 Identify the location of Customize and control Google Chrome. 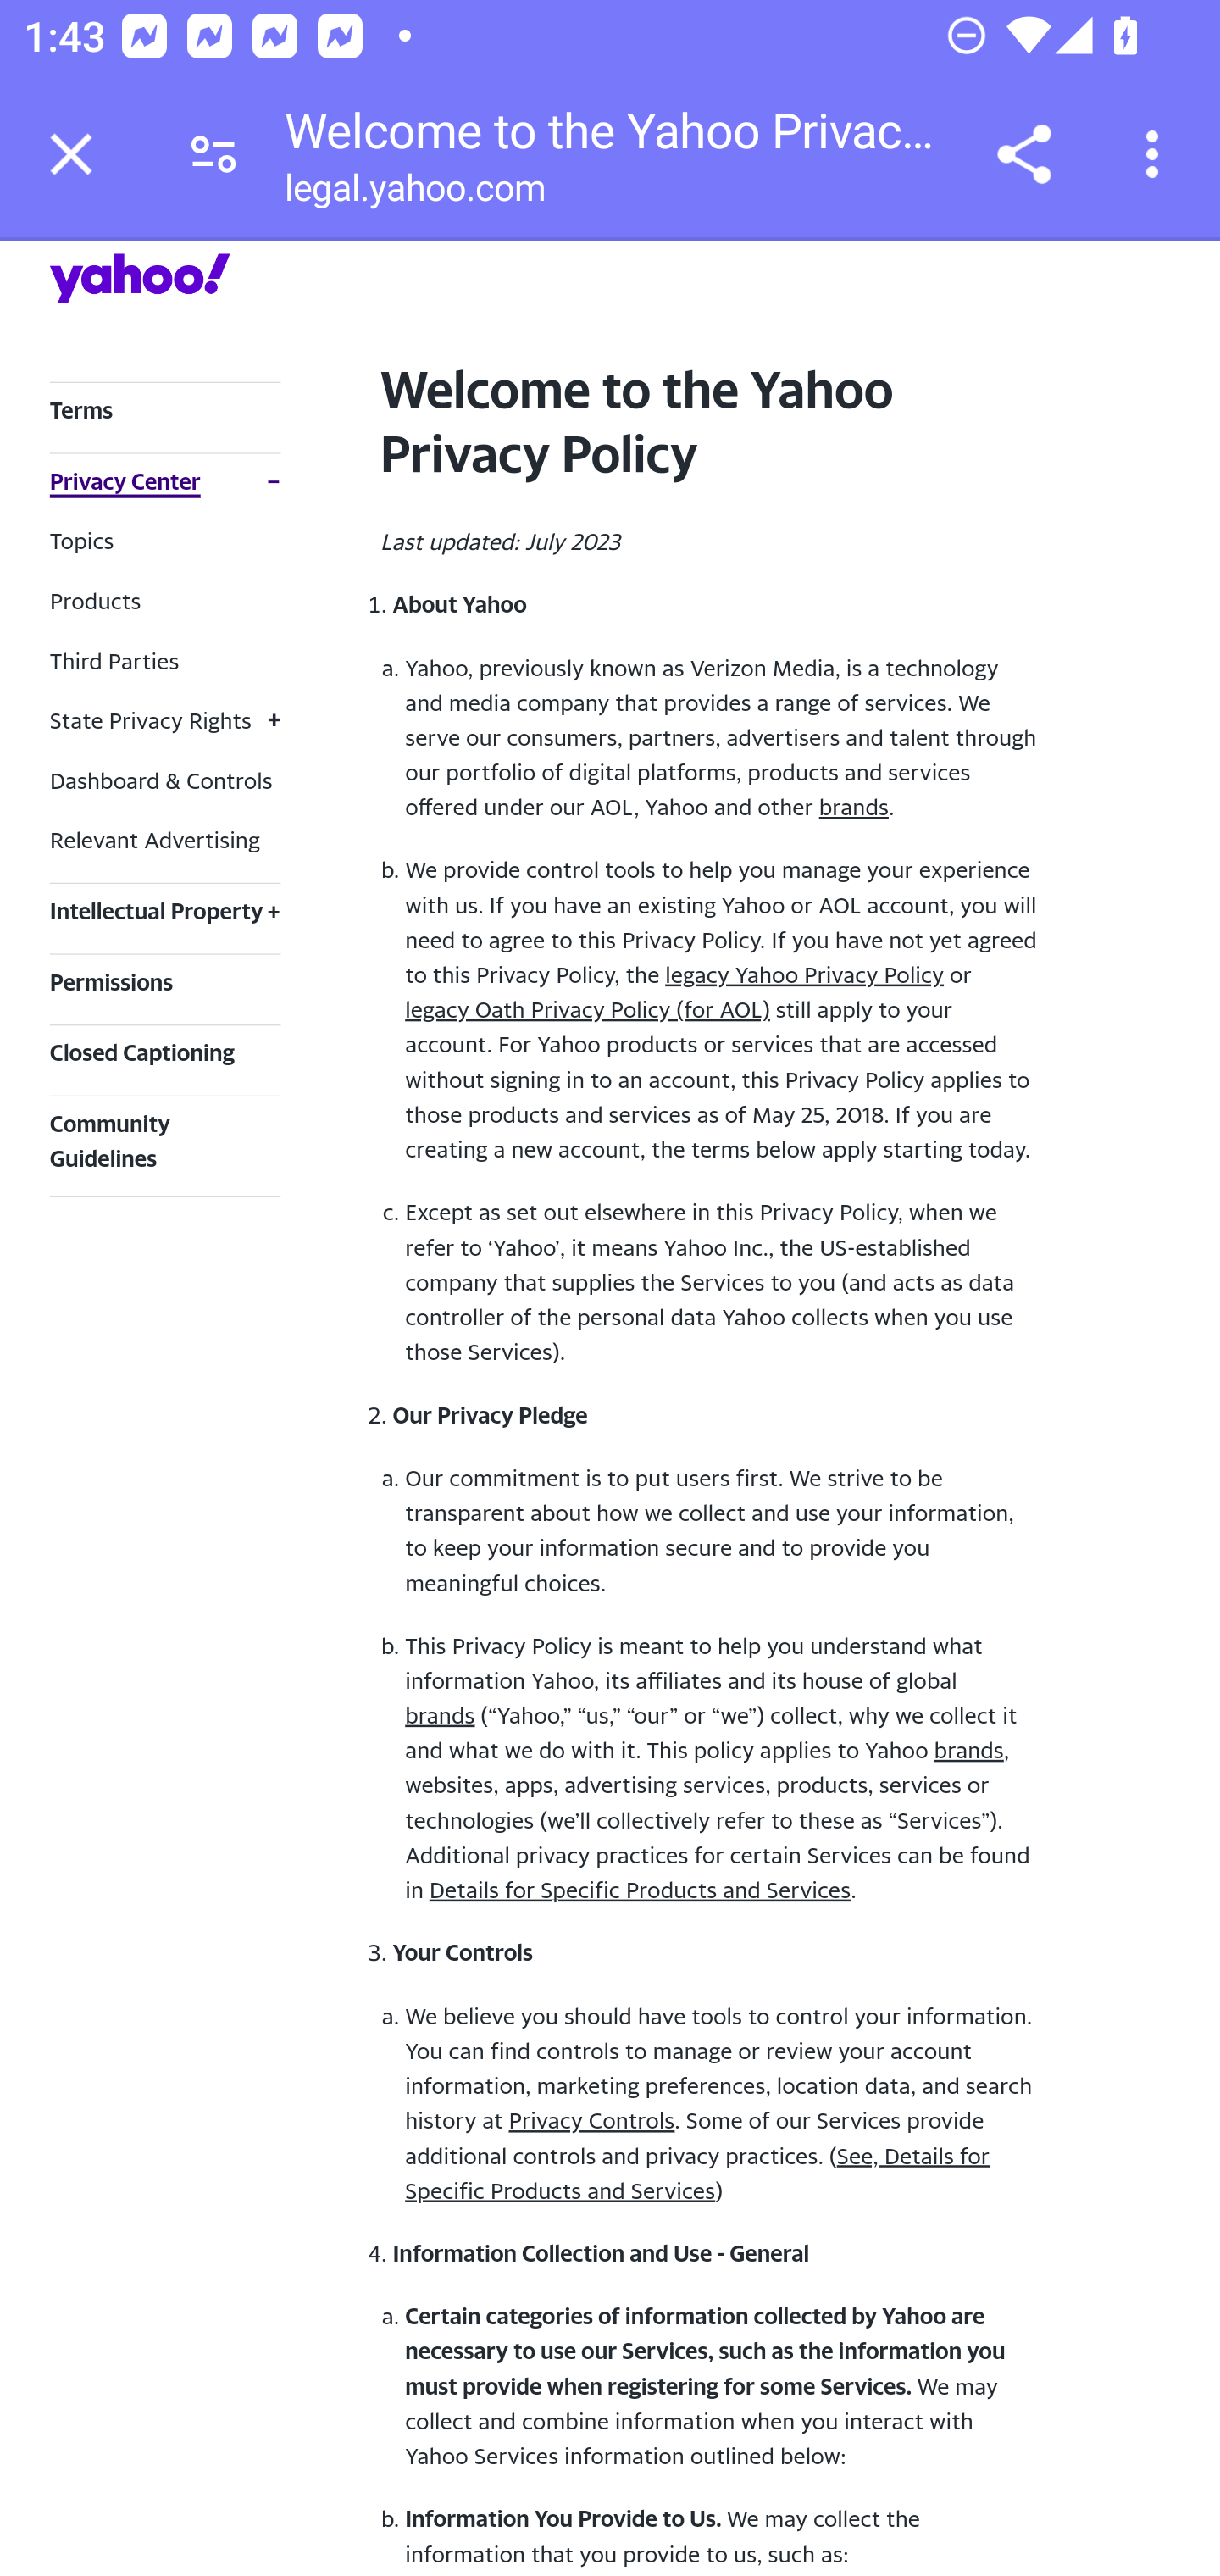
(1157, 154).